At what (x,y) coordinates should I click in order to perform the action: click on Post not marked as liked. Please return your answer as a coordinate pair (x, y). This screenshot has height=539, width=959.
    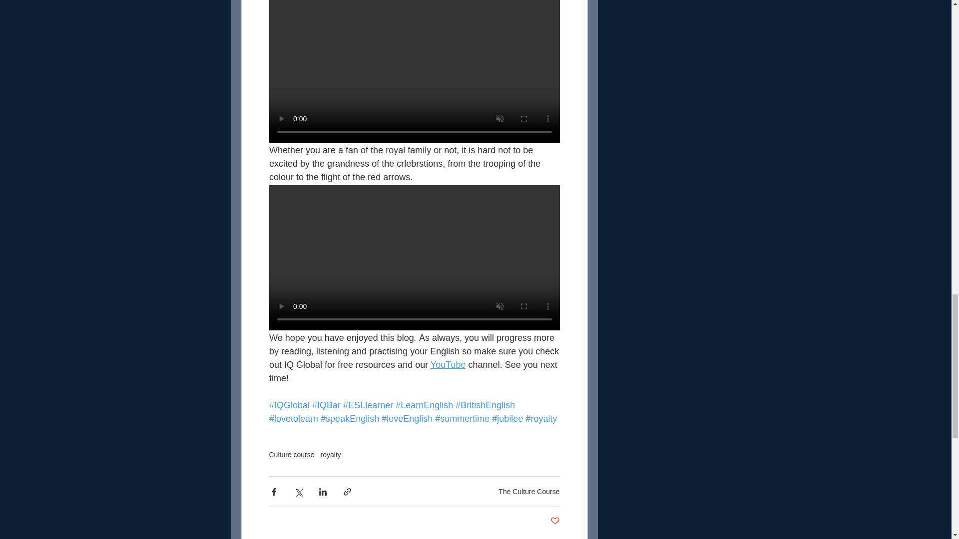
    Looking at the image, I should click on (555, 521).